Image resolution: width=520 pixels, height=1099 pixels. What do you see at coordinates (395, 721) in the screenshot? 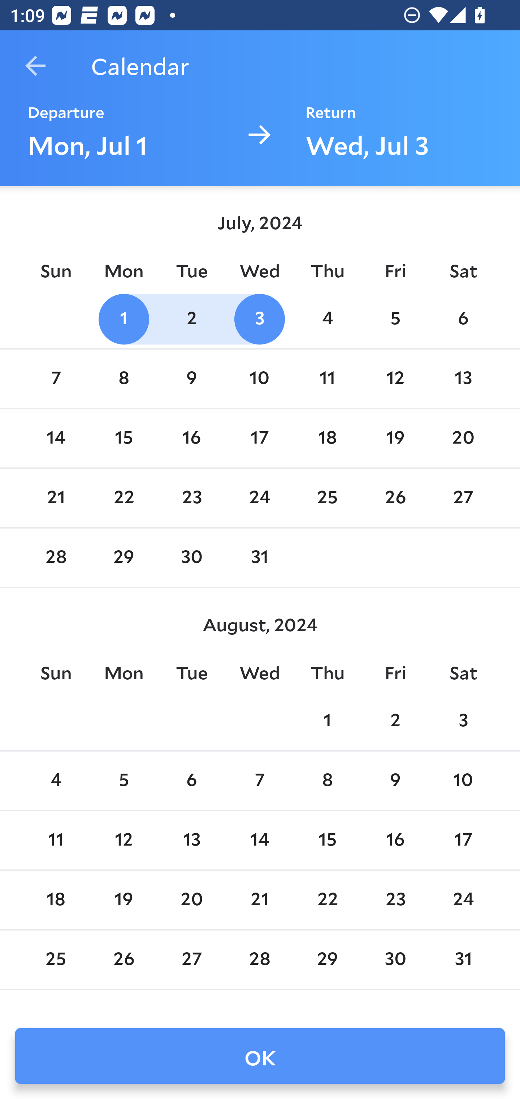
I see `2` at bounding box center [395, 721].